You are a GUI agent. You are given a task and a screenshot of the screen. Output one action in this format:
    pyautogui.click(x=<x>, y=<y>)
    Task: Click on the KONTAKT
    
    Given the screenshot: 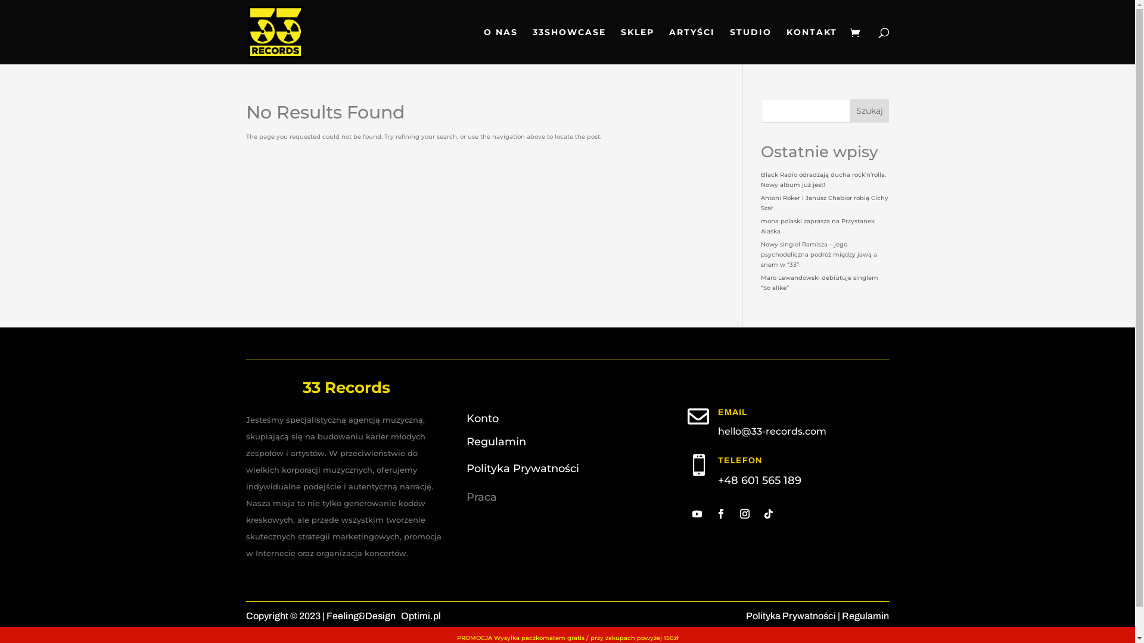 What is the action you would take?
    pyautogui.click(x=812, y=46)
    